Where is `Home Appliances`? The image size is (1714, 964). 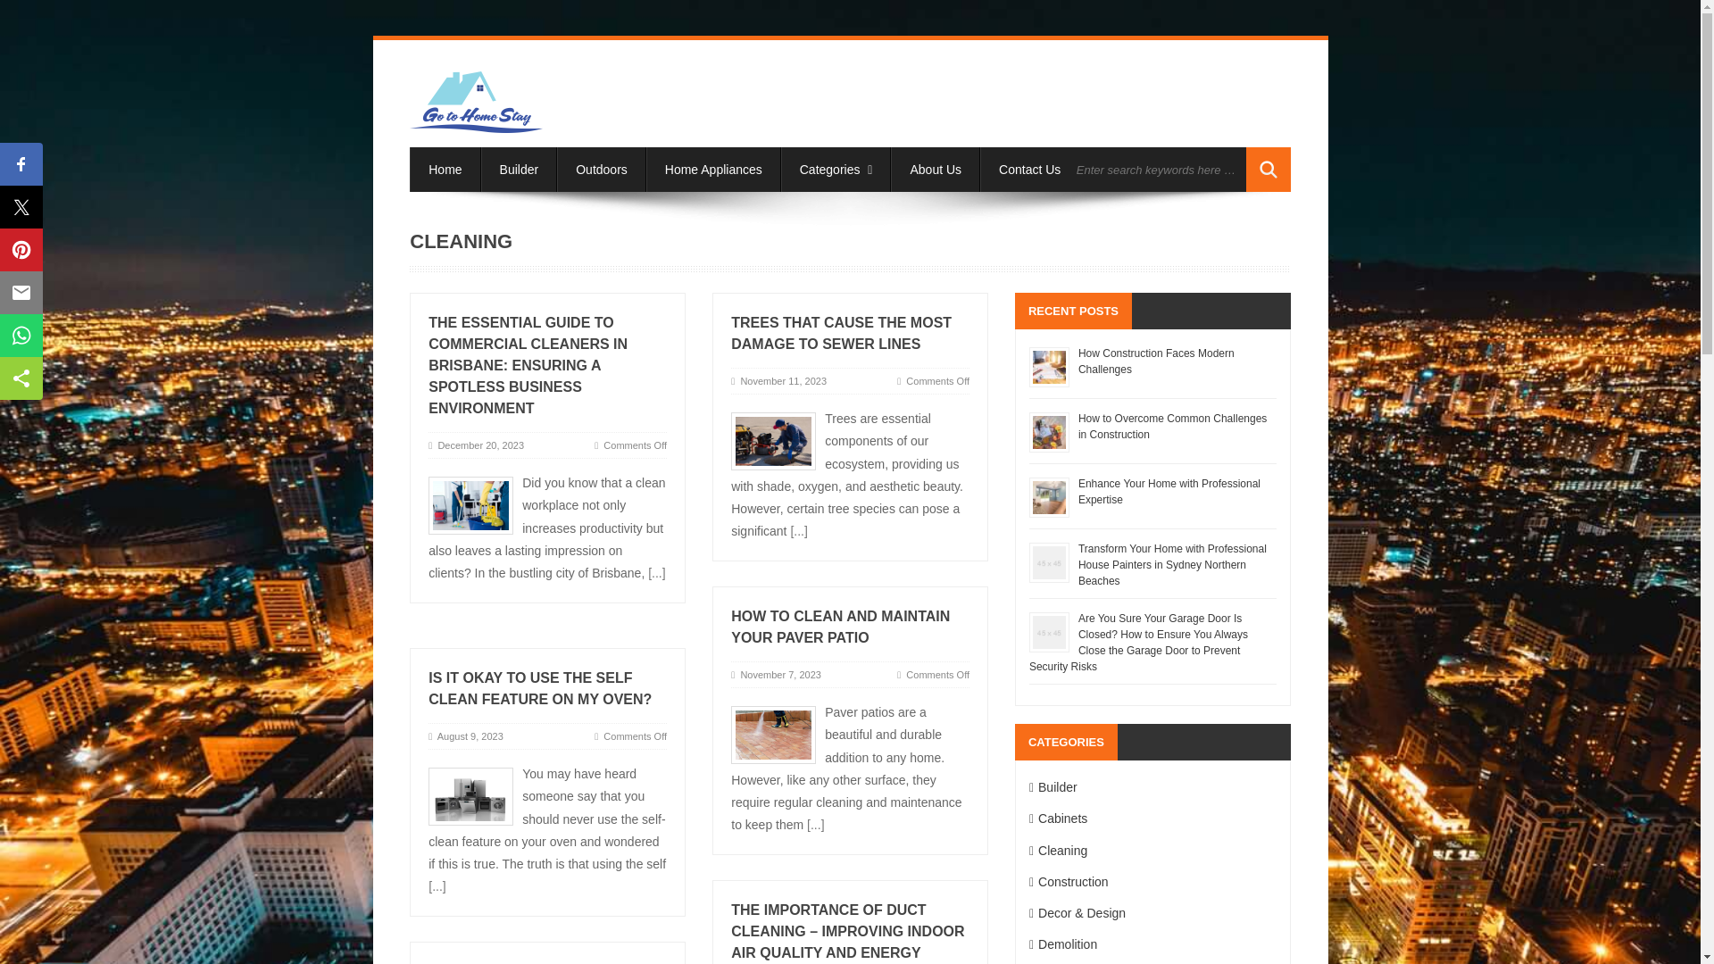 Home Appliances is located at coordinates (713, 170).